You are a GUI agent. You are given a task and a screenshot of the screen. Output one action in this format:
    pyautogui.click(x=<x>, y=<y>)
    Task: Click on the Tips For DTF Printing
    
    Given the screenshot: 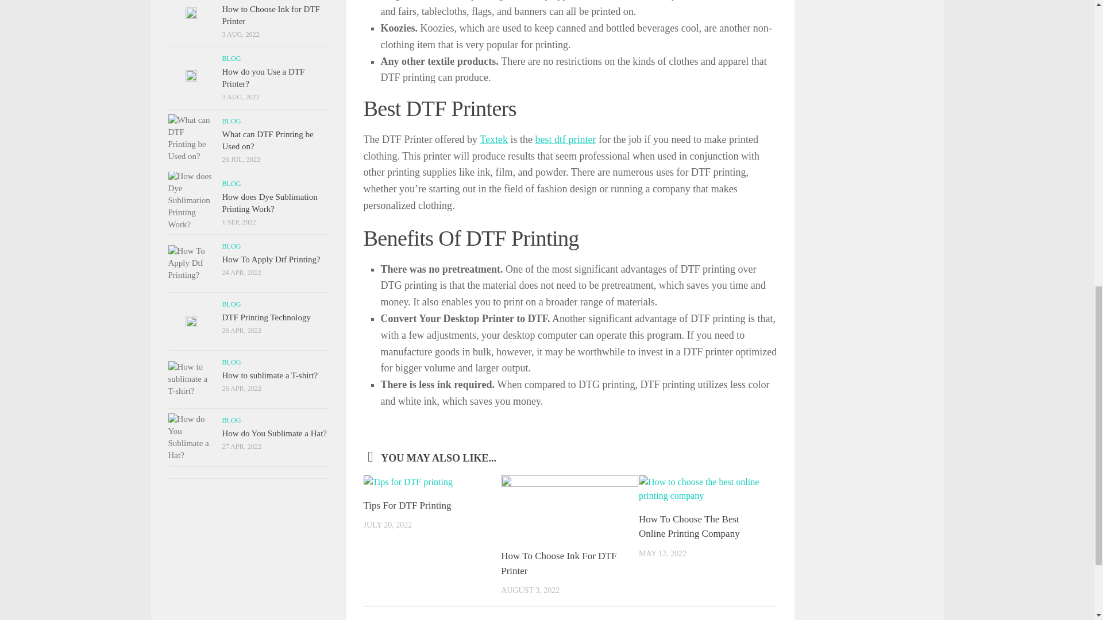 What is the action you would take?
    pyautogui.click(x=407, y=505)
    